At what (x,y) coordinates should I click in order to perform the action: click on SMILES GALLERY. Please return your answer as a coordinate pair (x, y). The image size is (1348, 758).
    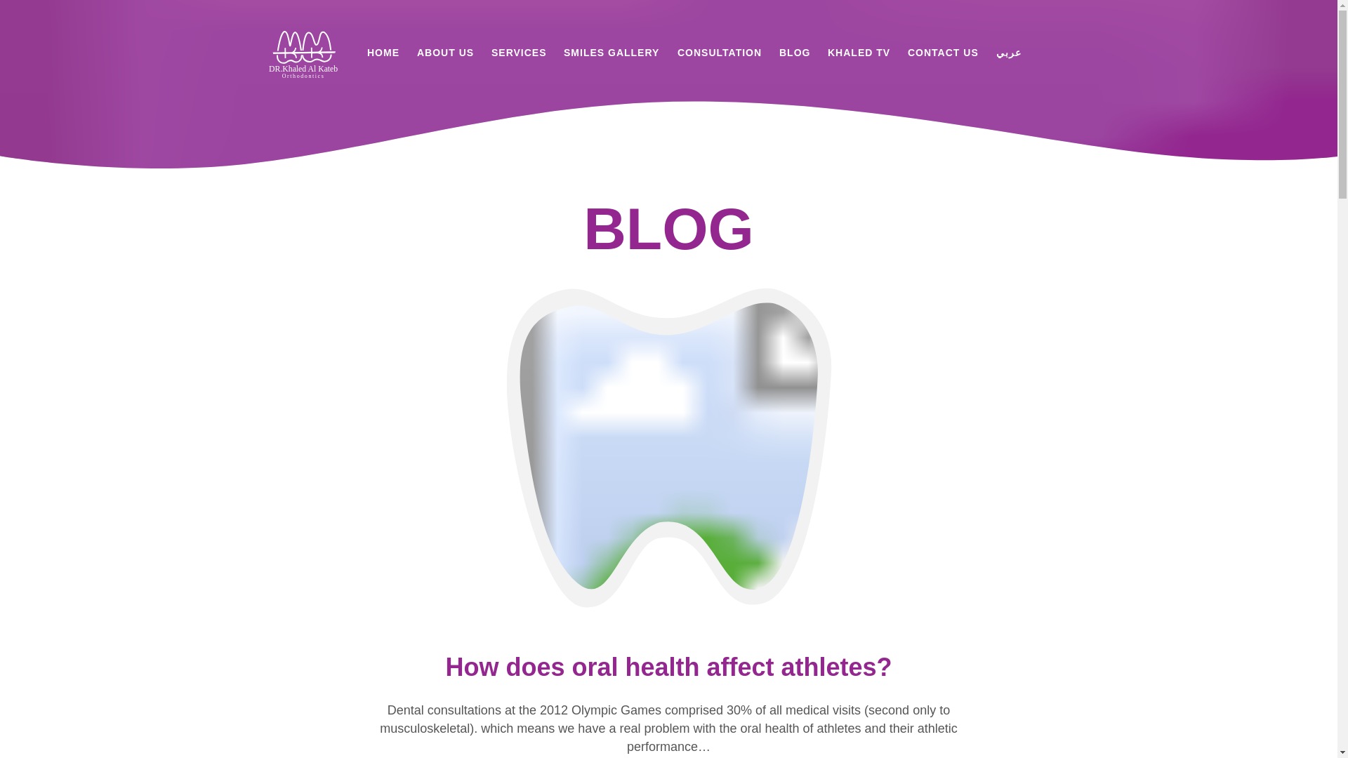
    Looking at the image, I should click on (611, 52).